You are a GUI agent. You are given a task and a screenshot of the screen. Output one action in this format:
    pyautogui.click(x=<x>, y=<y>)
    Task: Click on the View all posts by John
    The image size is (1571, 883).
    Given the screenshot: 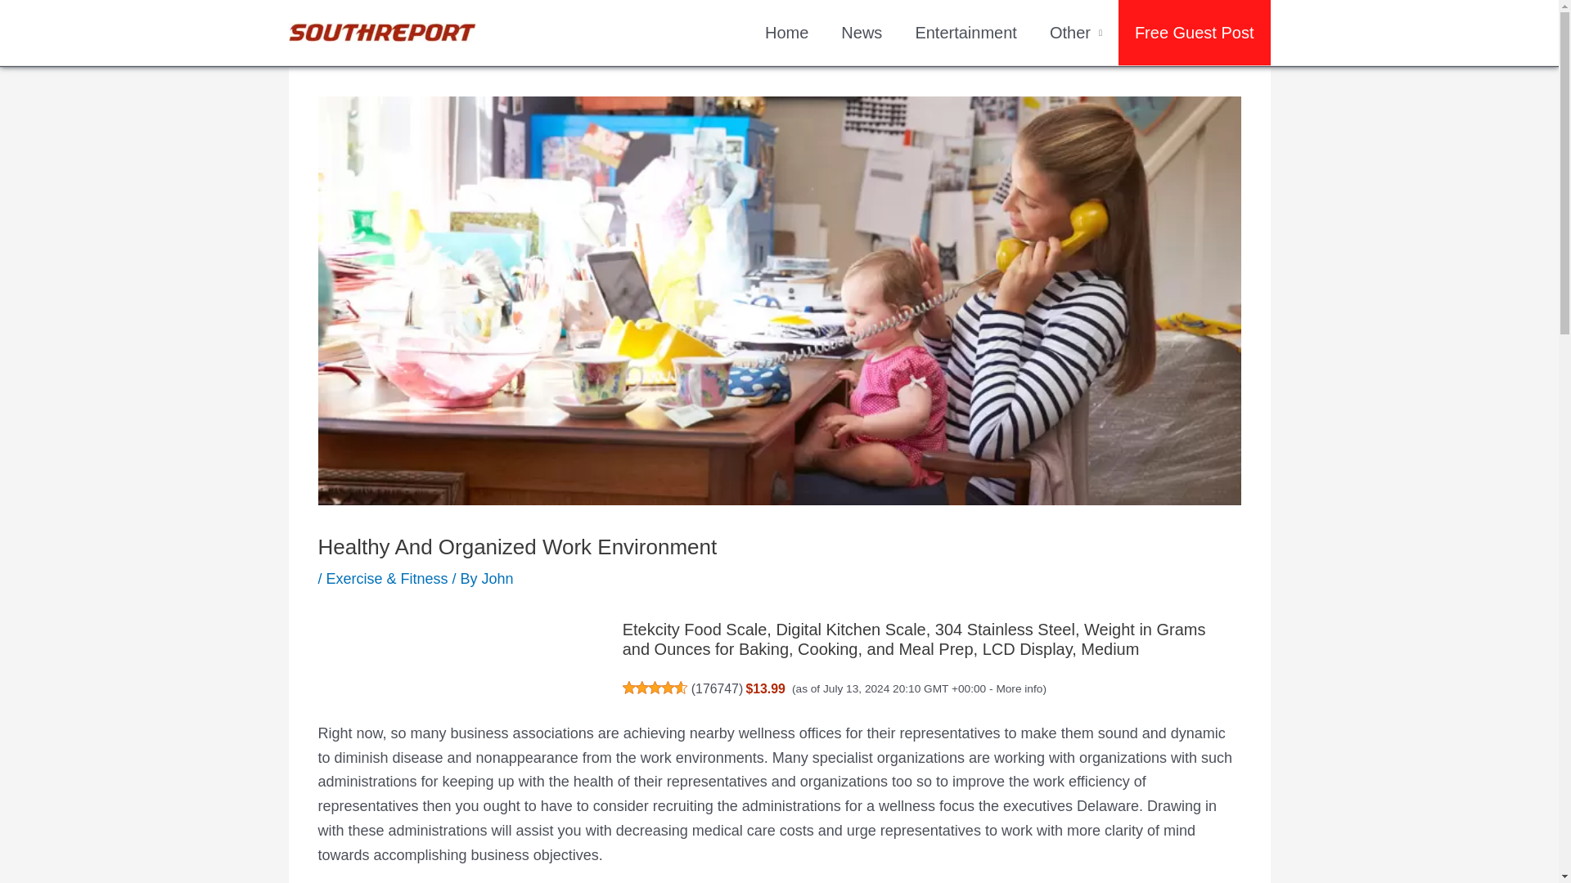 What is the action you would take?
    pyautogui.click(x=497, y=579)
    